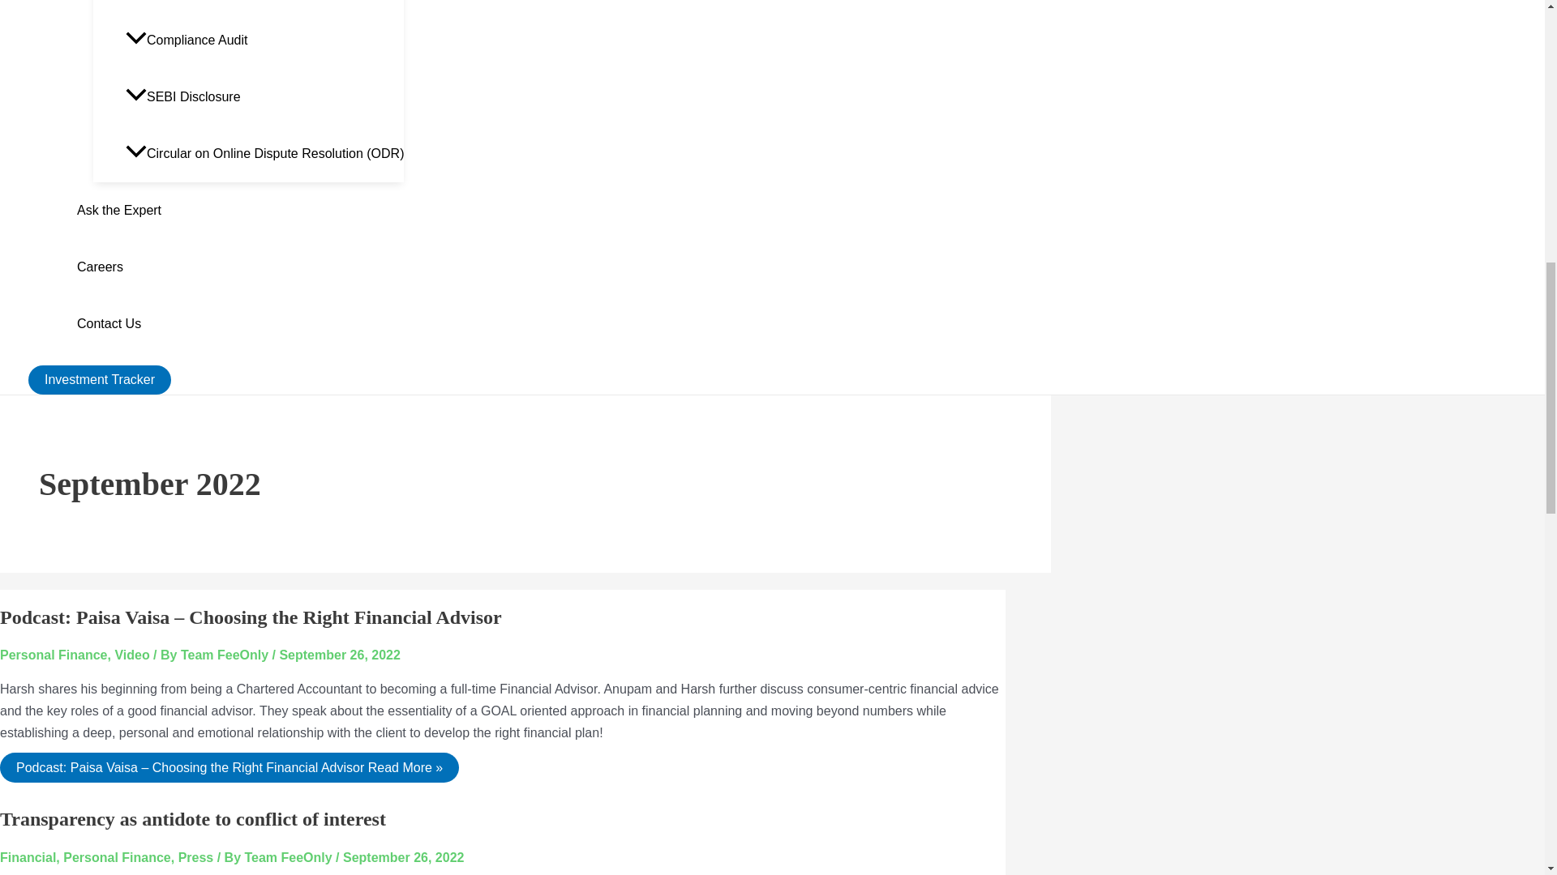  Describe the element at coordinates (290, 857) in the screenshot. I see `View all posts by Team FeeOnly` at that location.